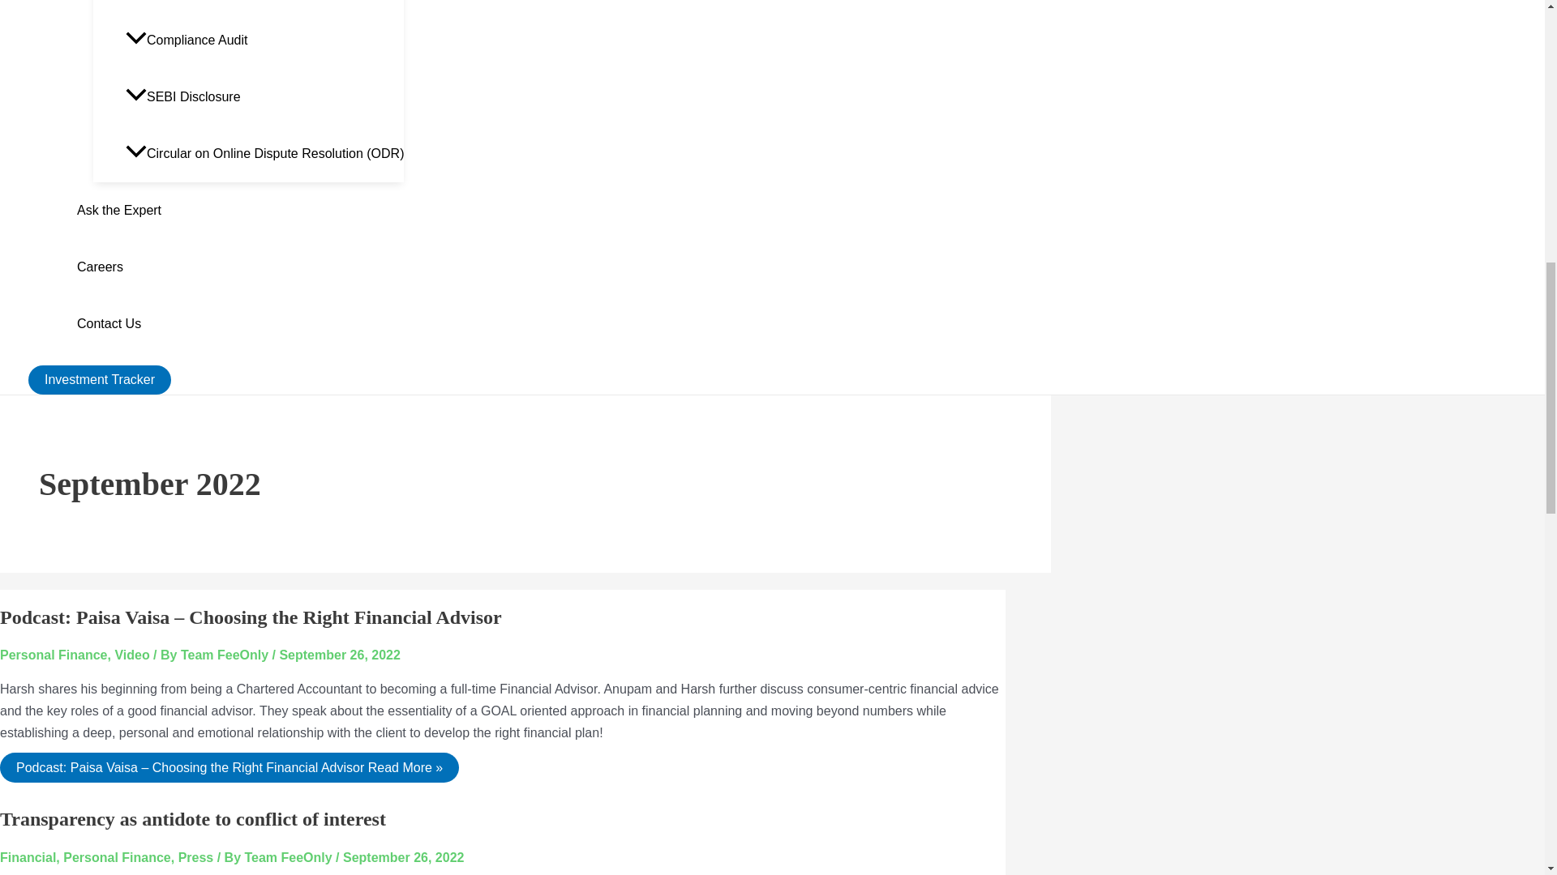  Describe the element at coordinates (290, 857) in the screenshot. I see `View all posts by Team FeeOnly` at that location.